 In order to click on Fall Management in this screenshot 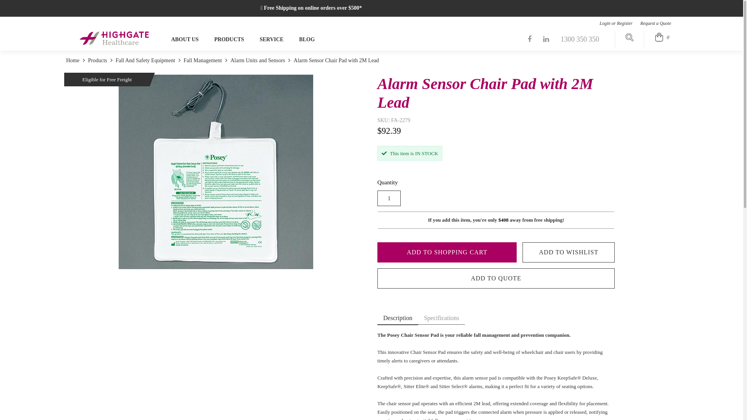, I will do `click(203, 61)`.